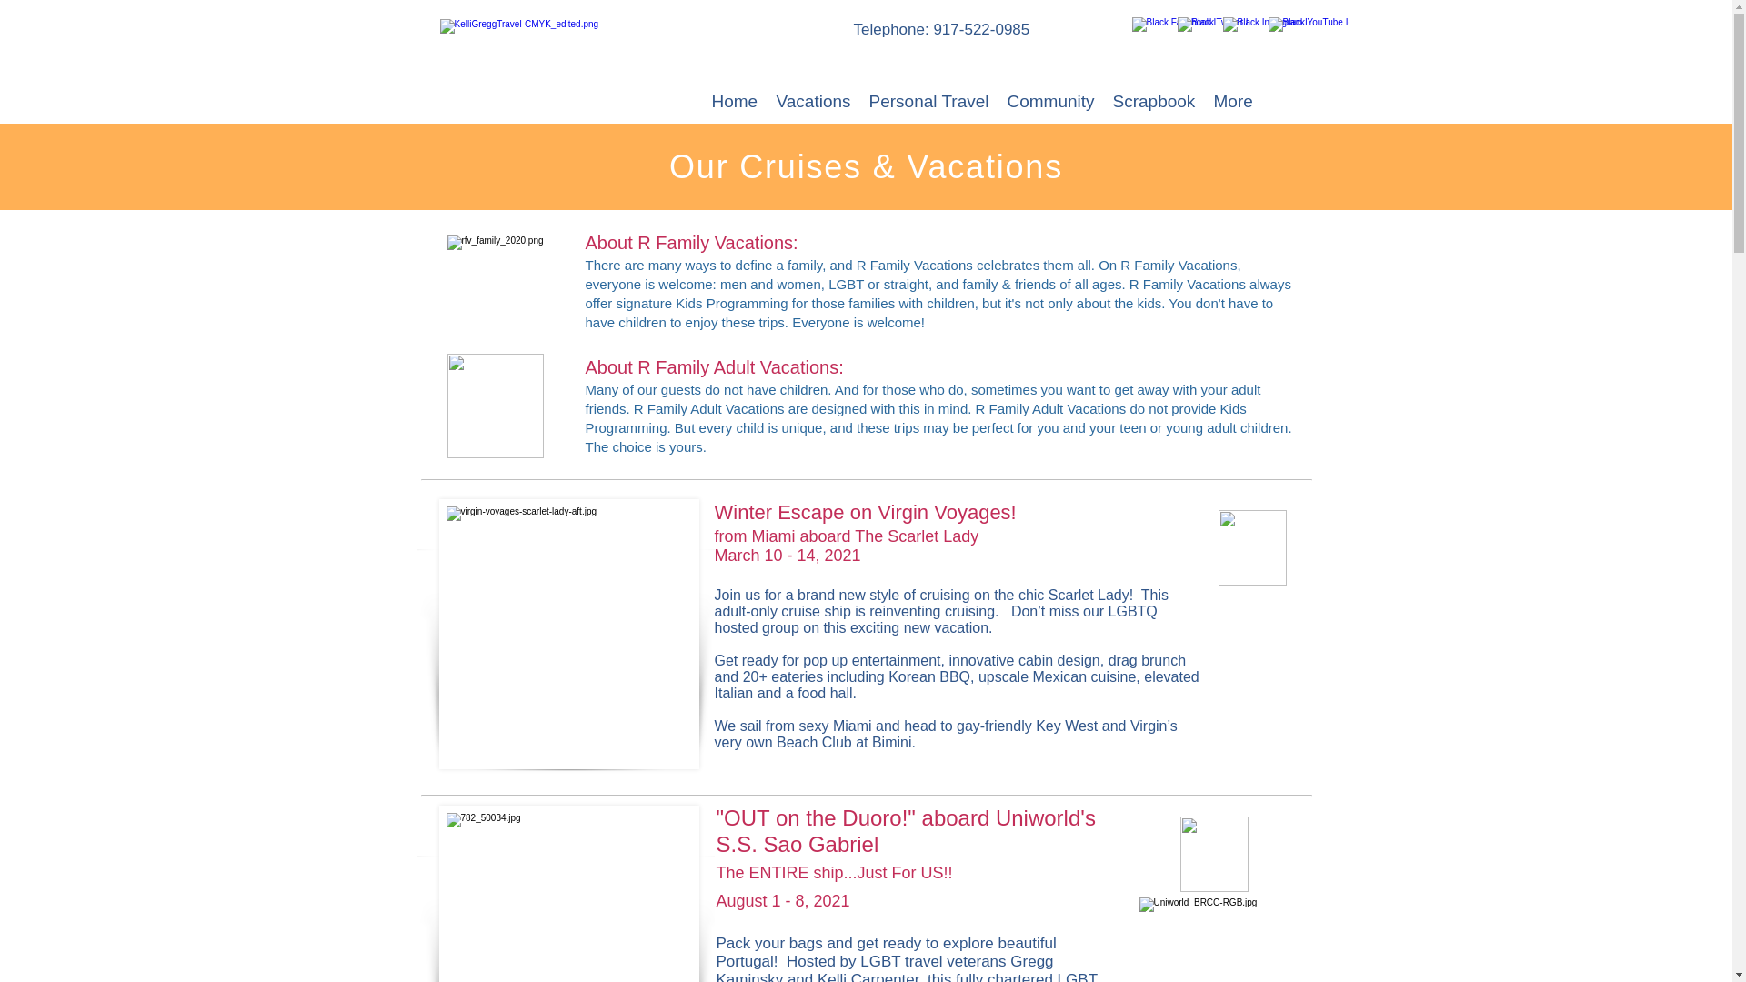  What do you see at coordinates (814, 100) in the screenshot?
I see `Vacations` at bounding box center [814, 100].